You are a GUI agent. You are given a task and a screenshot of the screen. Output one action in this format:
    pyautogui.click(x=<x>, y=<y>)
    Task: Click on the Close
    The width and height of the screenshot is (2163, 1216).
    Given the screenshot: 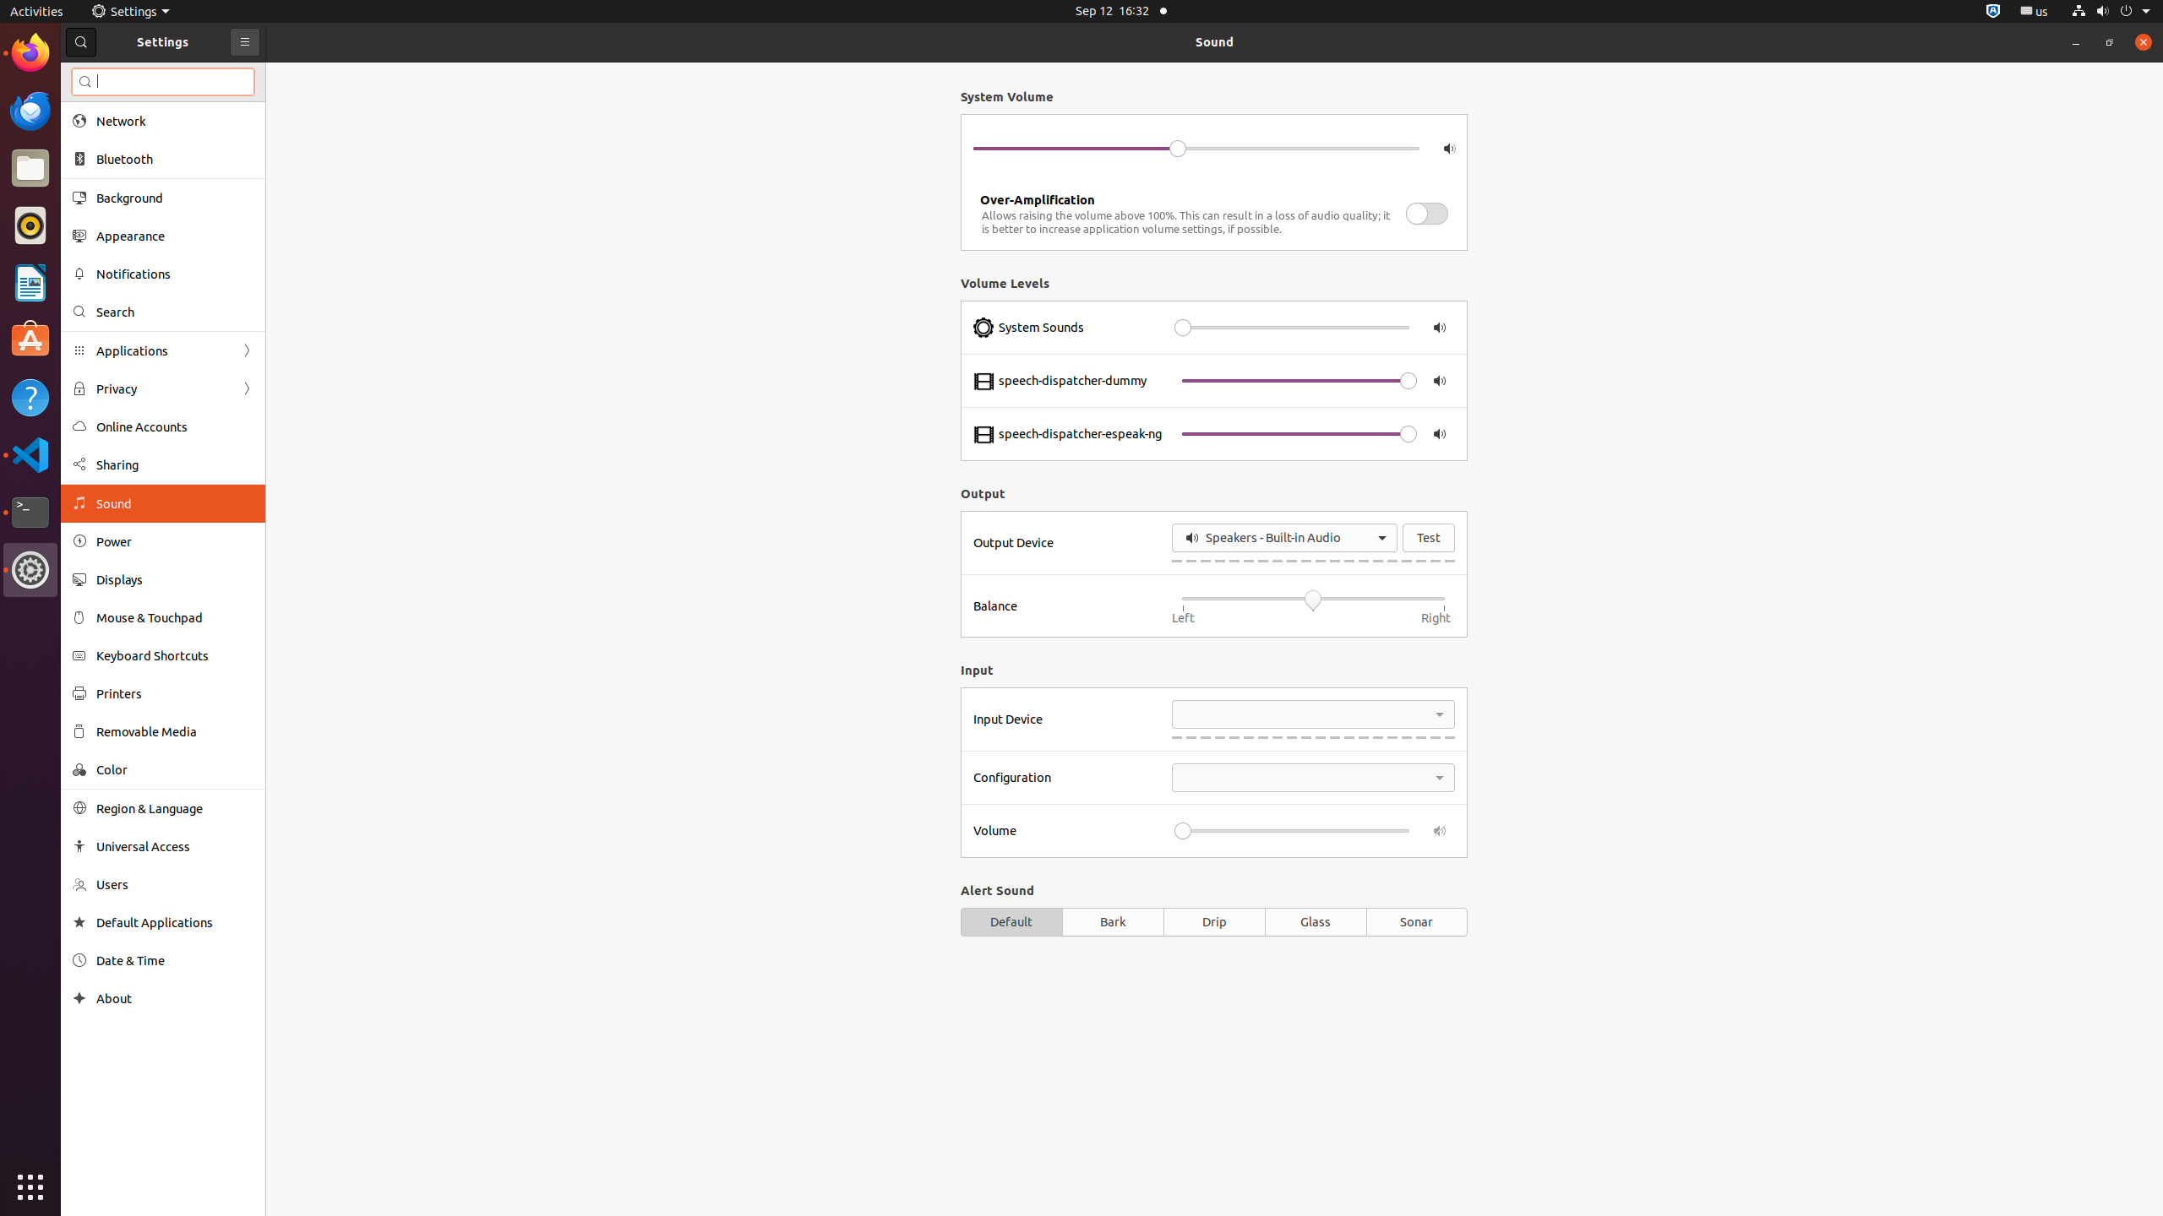 What is the action you would take?
    pyautogui.click(x=2144, y=42)
    